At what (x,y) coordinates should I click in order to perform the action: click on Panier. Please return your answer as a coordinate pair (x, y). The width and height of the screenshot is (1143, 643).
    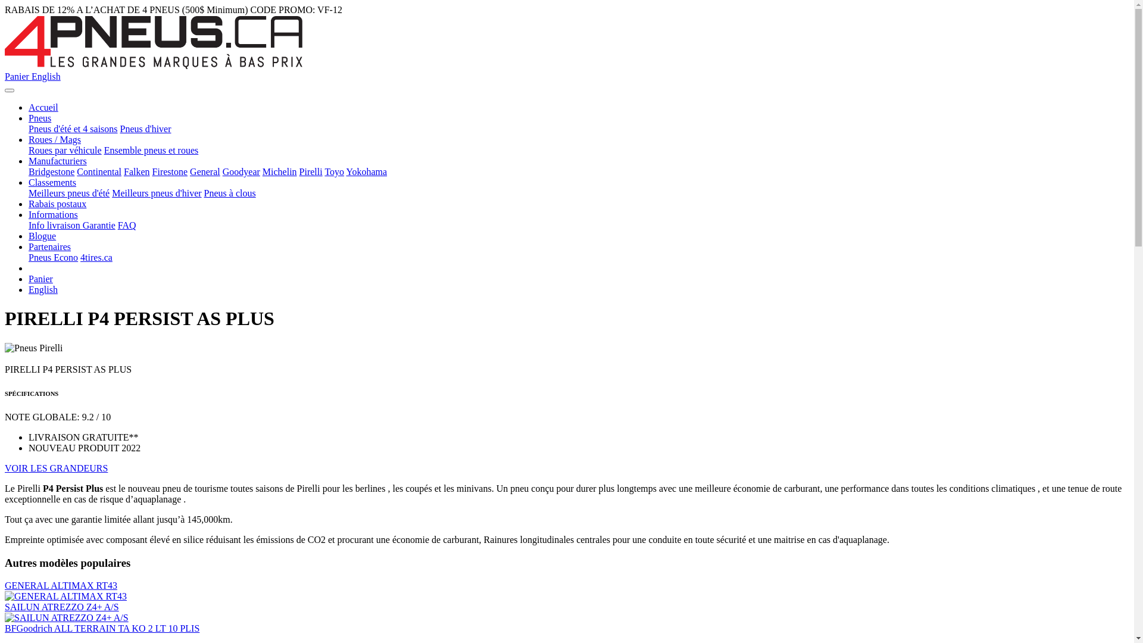
    Looking at the image, I should click on (18, 76).